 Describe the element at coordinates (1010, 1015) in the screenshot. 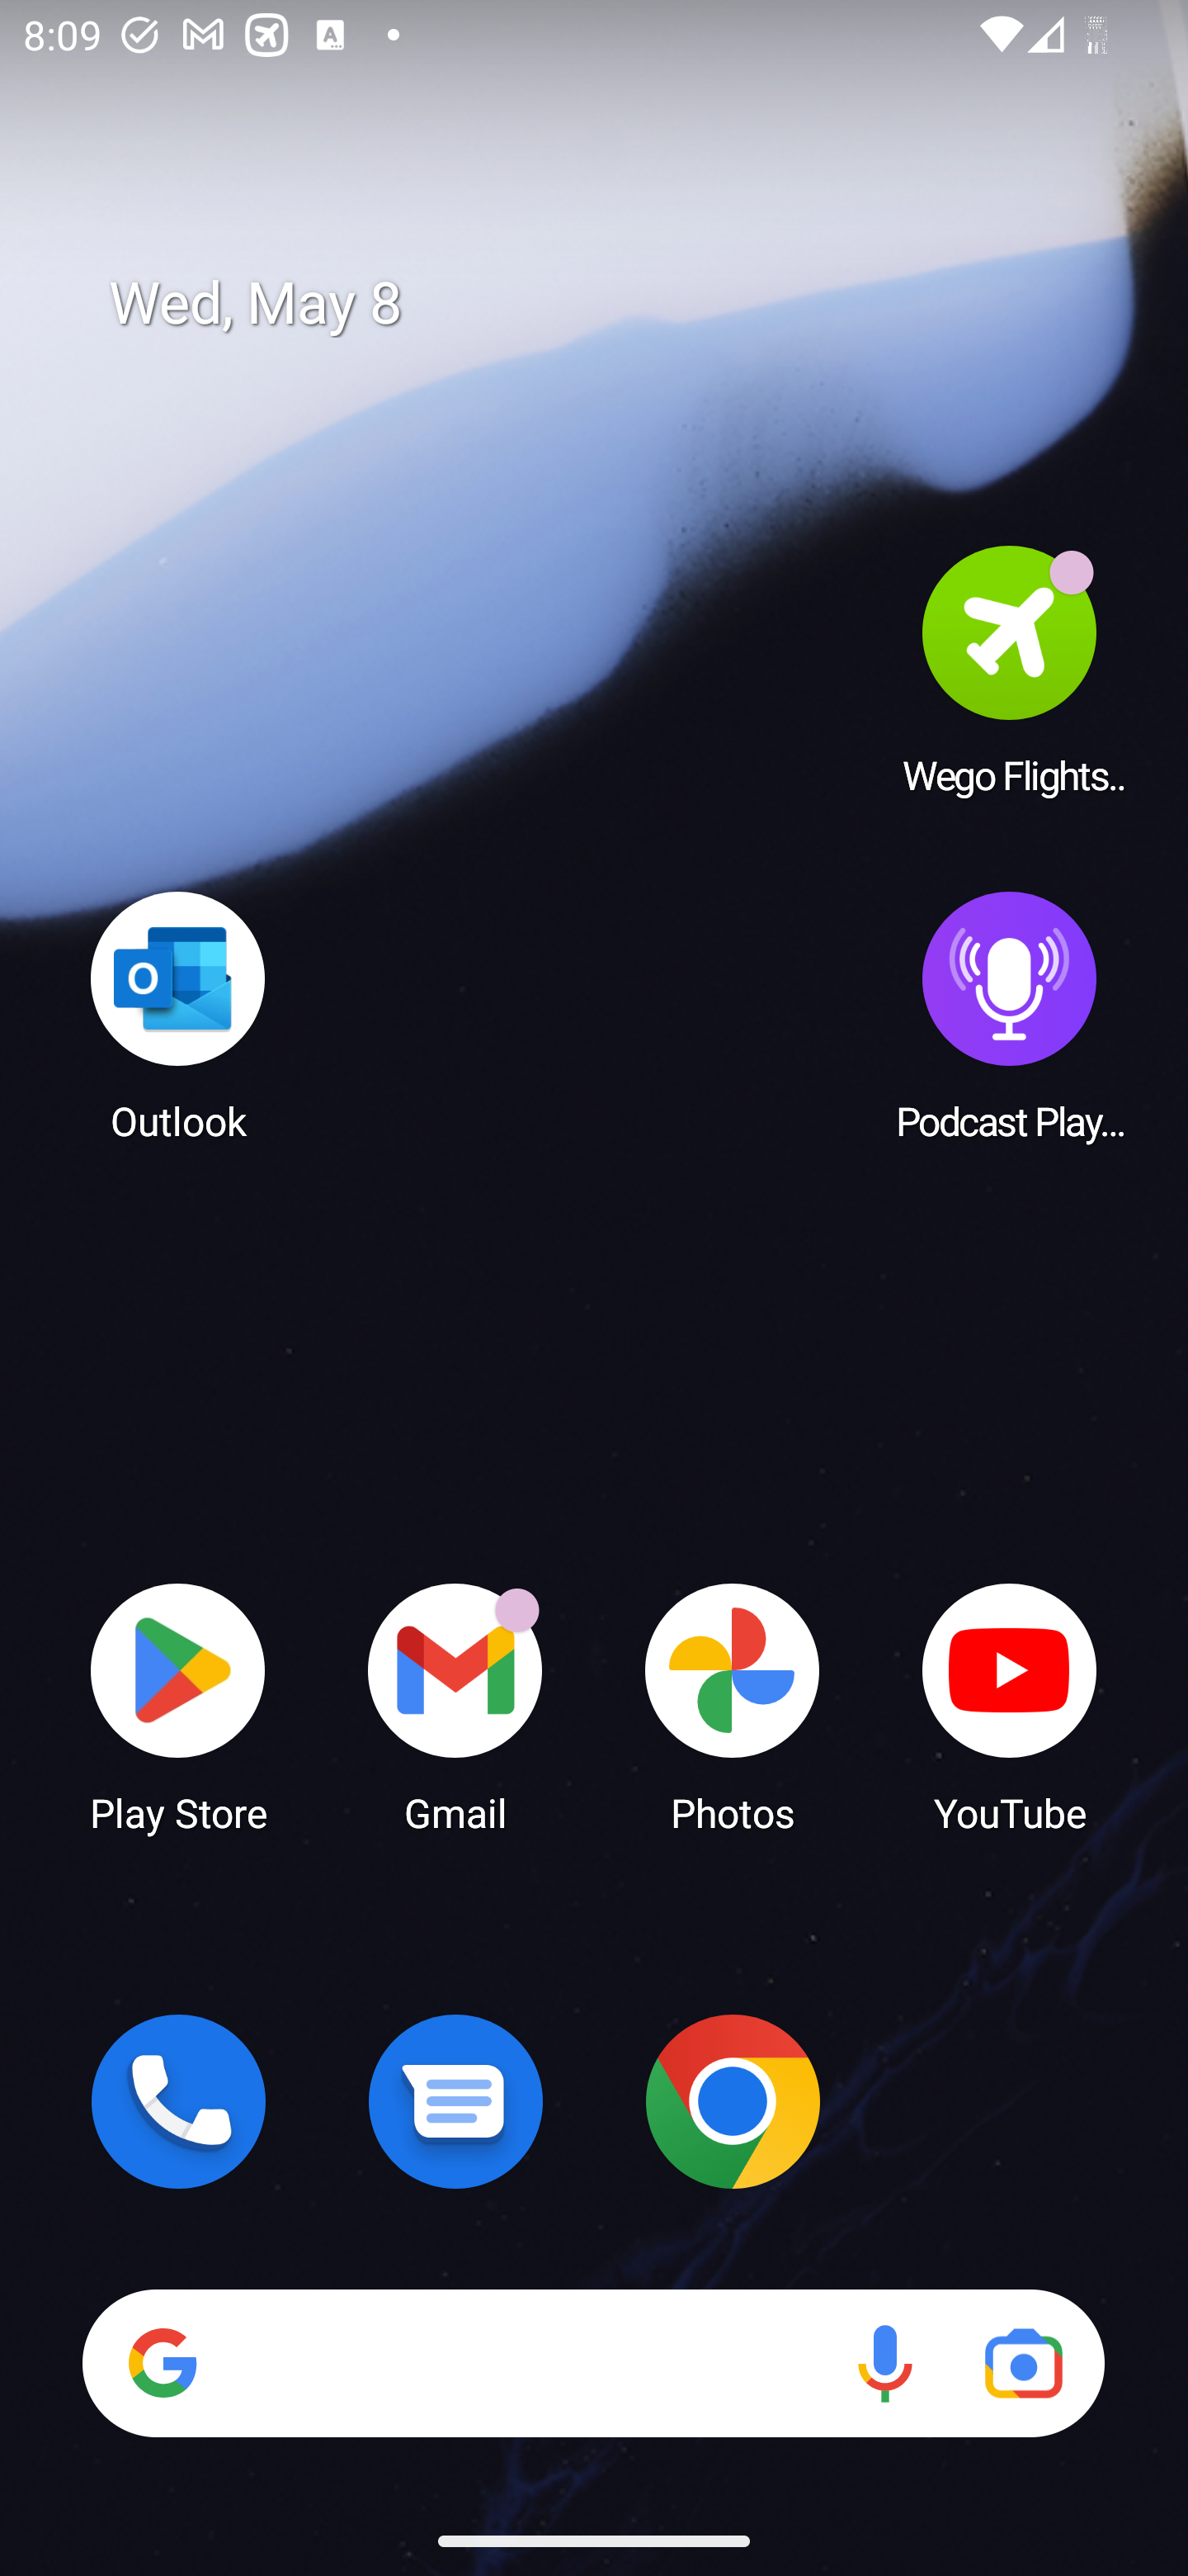

I see `Podcast Player` at that location.